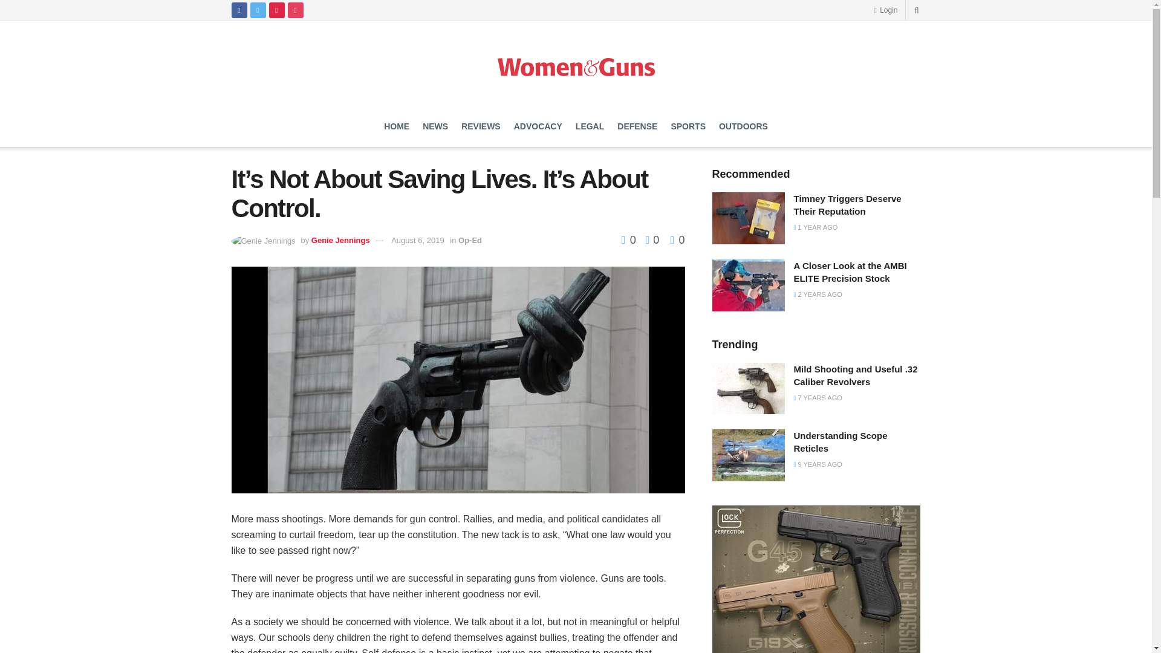 The image size is (1161, 653). What do you see at coordinates (397, 126) in the screenshot?
I see `HOME` at bounding box center [397, 126].